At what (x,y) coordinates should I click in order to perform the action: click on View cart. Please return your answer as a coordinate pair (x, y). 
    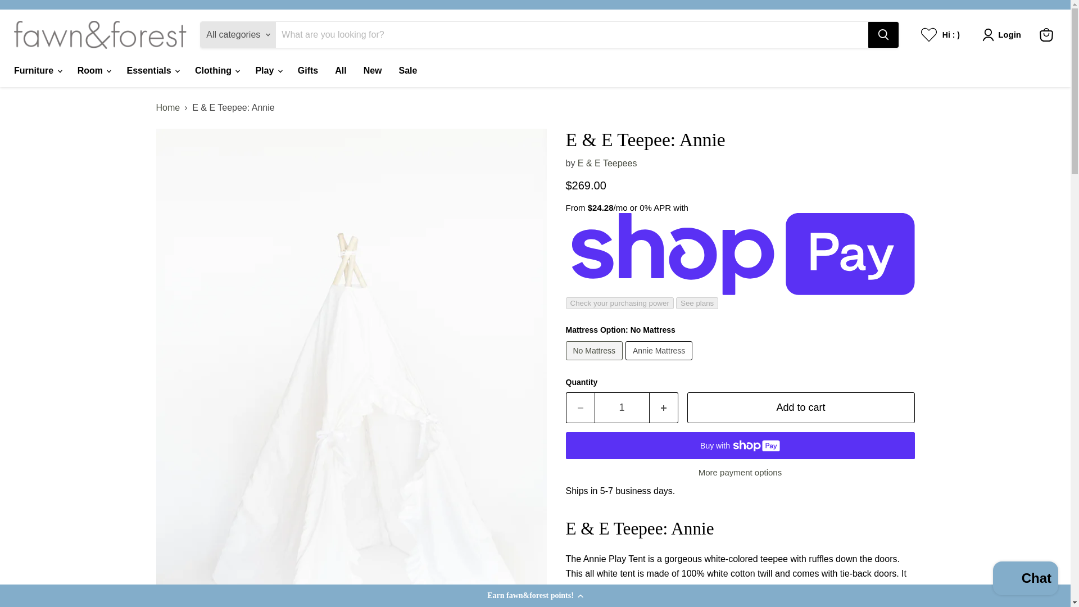
    Looking at the image, I should click on (1046, 35).